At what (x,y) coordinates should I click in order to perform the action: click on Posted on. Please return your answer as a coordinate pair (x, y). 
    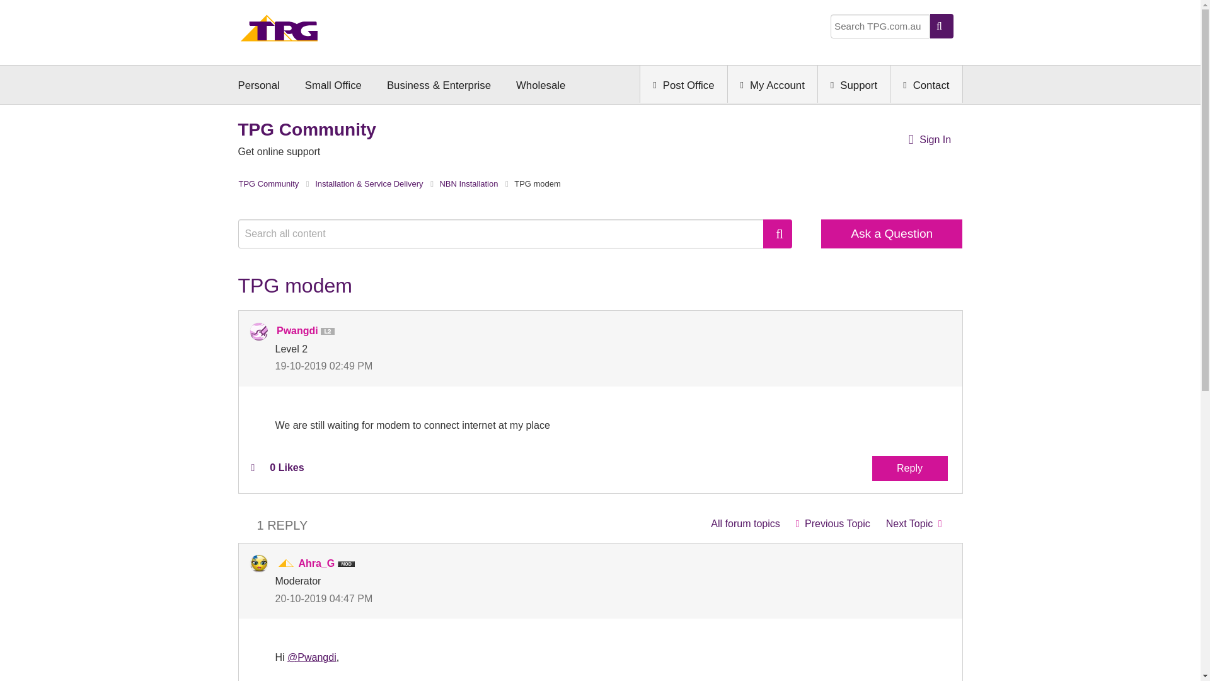
    Looking at the image, I should click on (437, 366).